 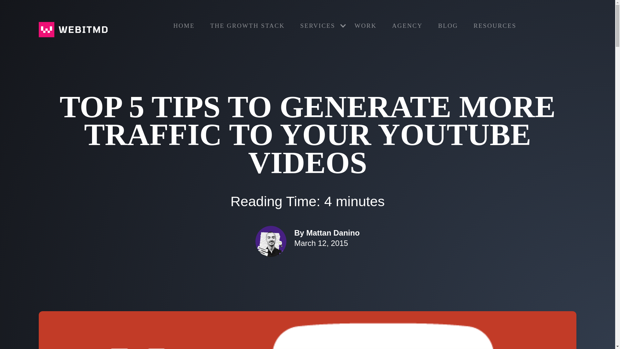 What do you see at coordinates (247, 26) in the screenshot?
I see `THE GROWTH STACK` at bounding box center [247, 26].